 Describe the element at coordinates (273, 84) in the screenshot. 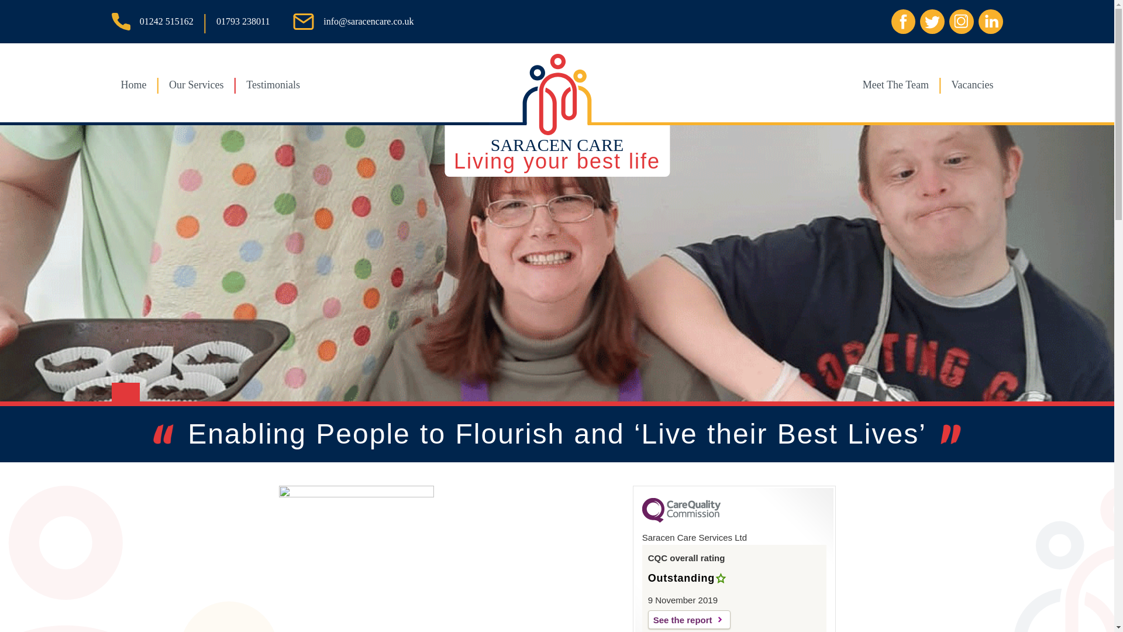

I see `Testimonials` at that location.